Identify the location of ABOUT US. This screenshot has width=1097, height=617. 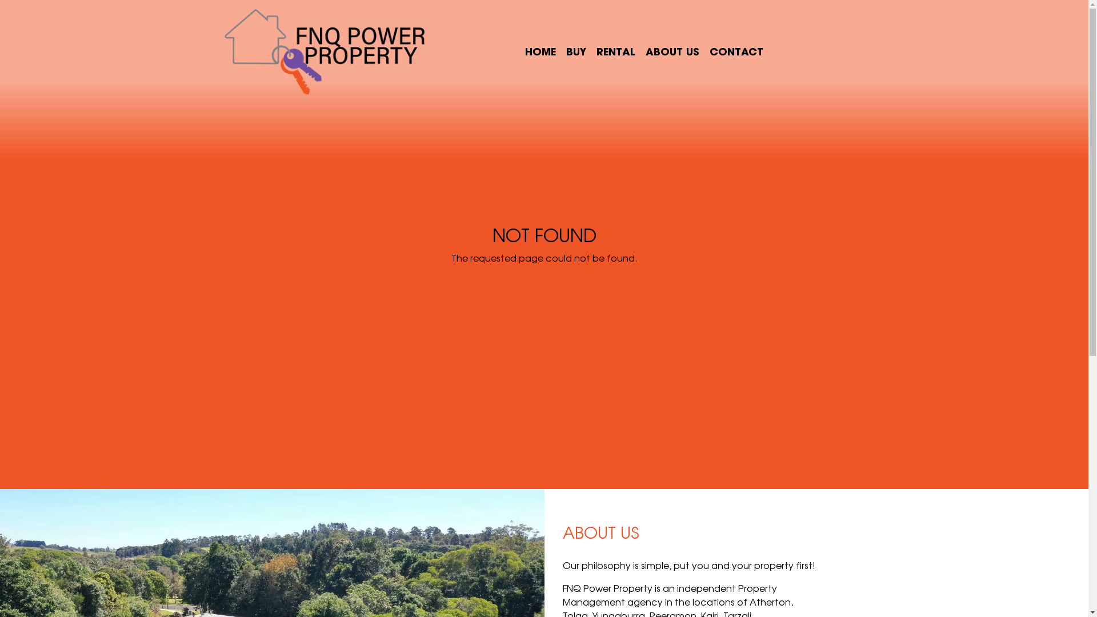
(672, 51).